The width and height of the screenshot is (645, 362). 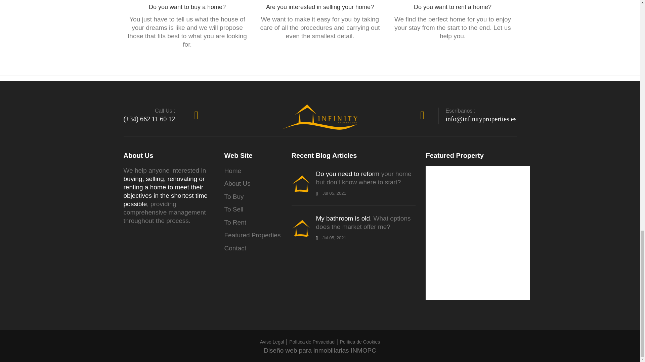 What do you see at coordinates (235, 248) in the screenshot?
I see `Contact` at bounding box center [235, 248].